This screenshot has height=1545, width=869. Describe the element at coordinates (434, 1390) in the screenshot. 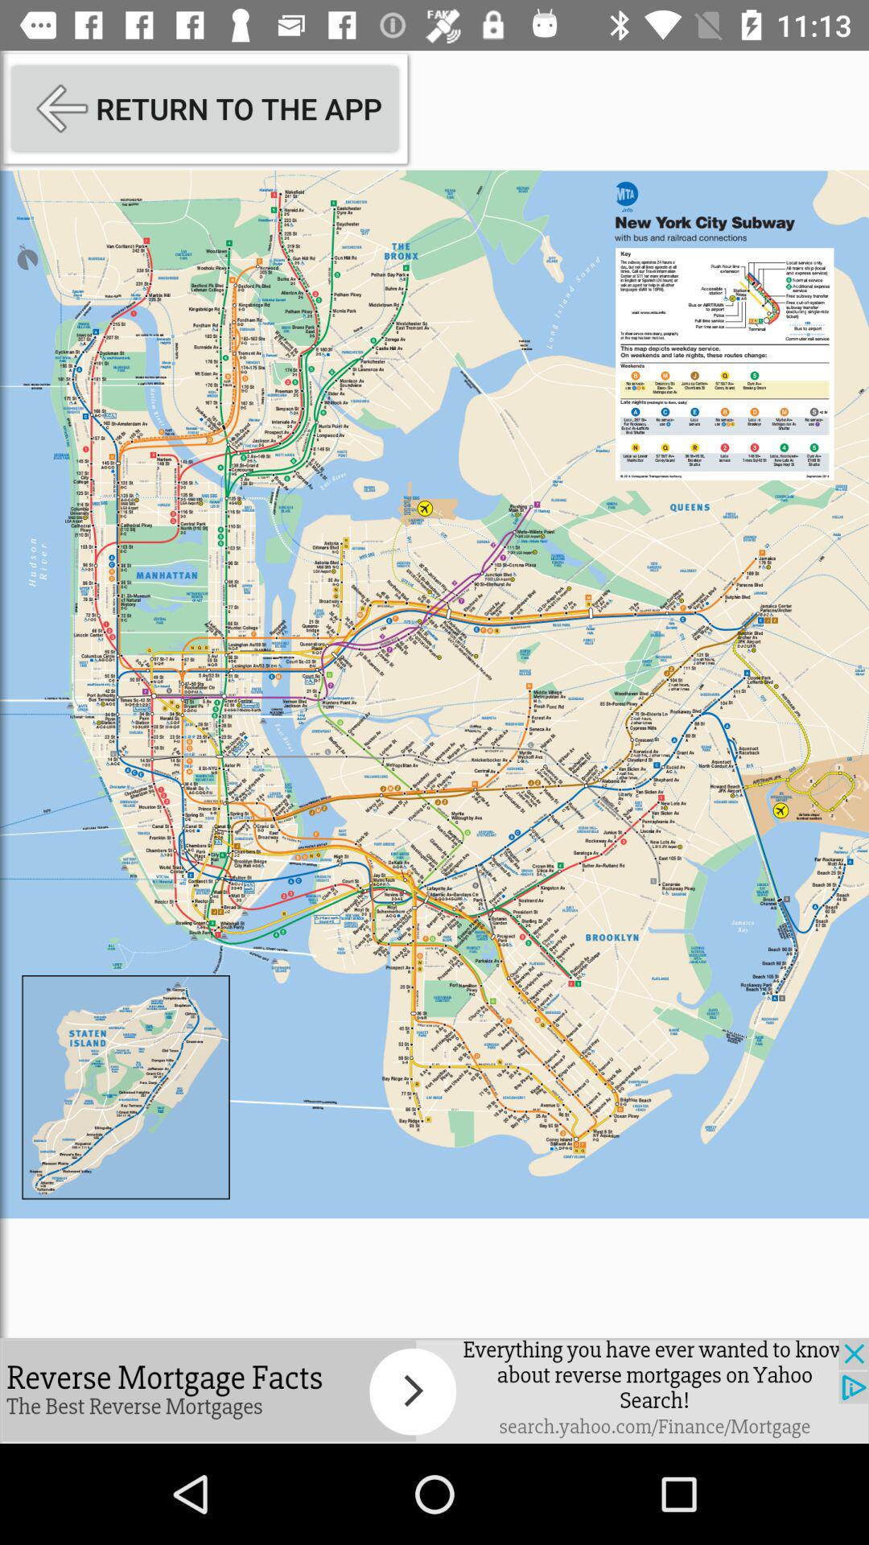

I see `open webpage of displayed advertisement` at that location.